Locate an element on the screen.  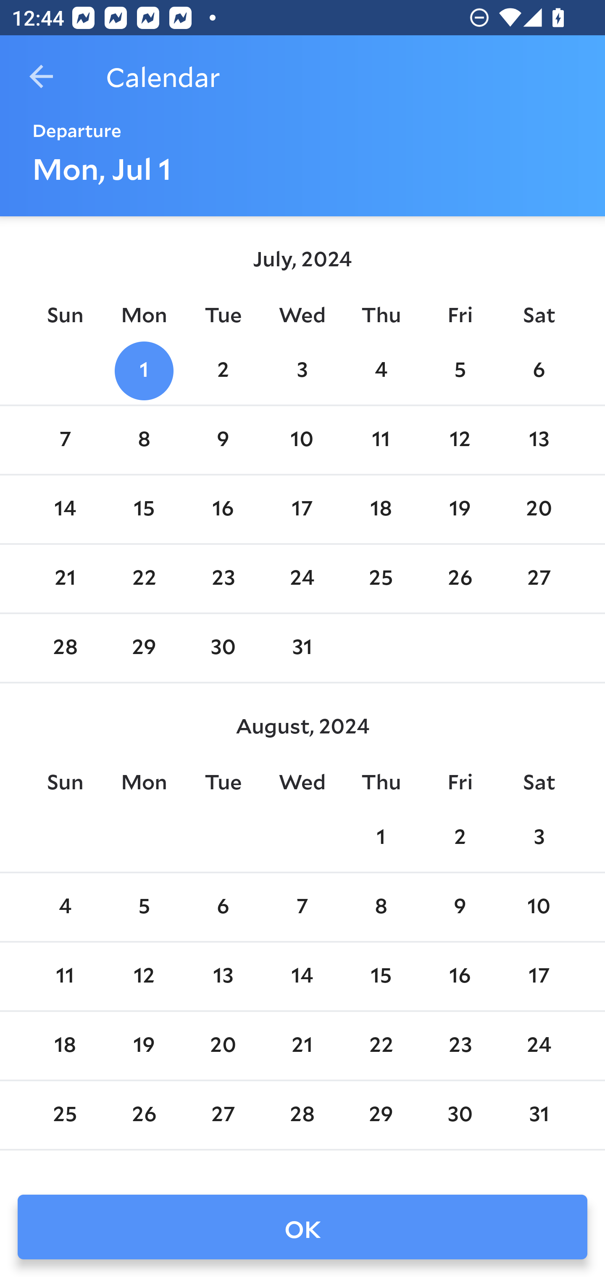
3 is located at coordinates (302, 370).